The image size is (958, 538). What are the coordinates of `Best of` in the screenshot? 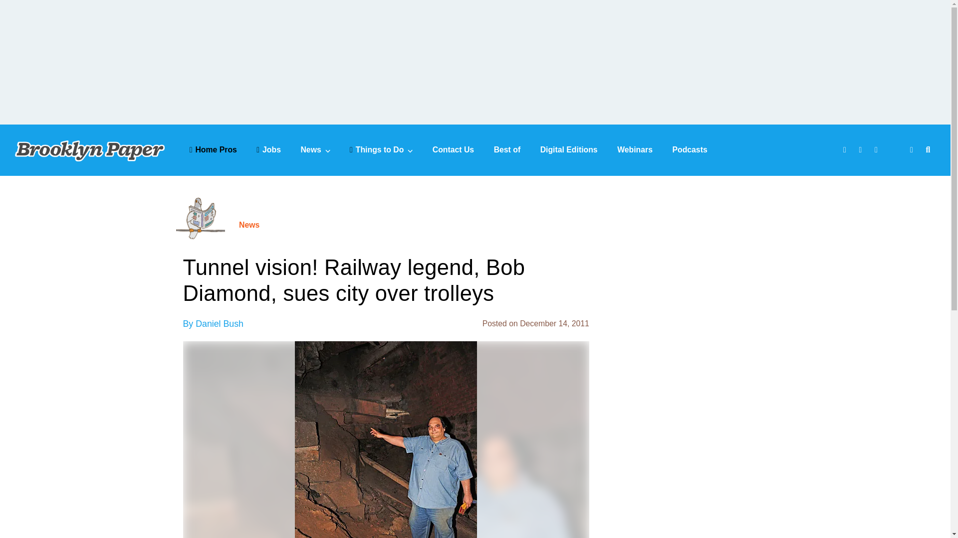 It's located at (507, 149).